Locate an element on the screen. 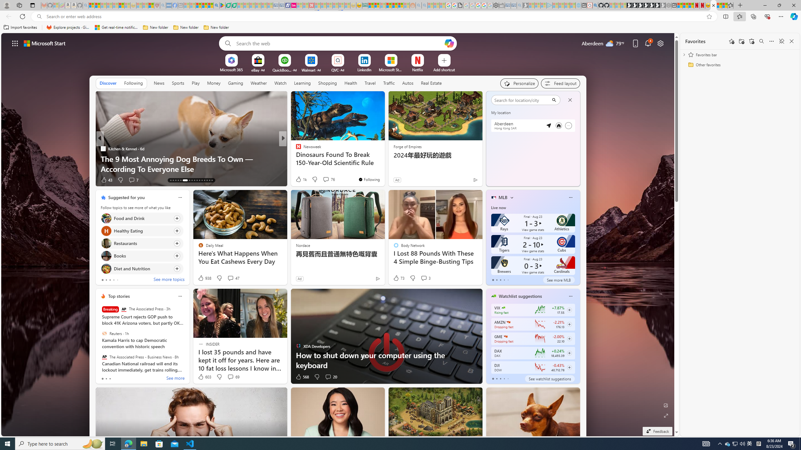 The image size is (801, 450). Terms of Use Agreement is located at coordinates (228, 5).